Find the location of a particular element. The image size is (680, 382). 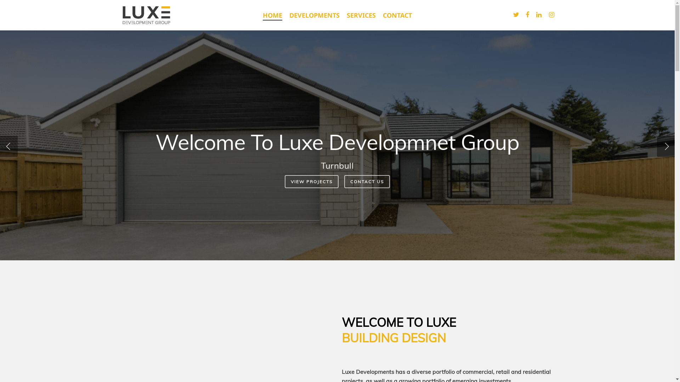

HOME is located at coordinates (273, 15).